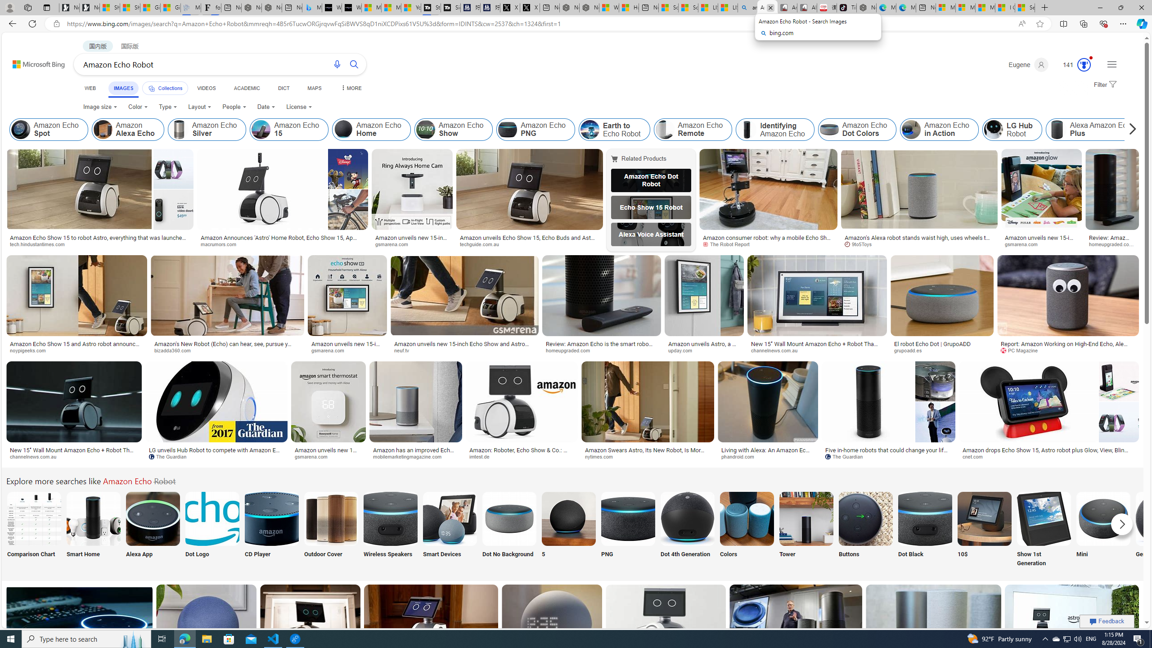  What do you see at coordinates (94, 530) in the screenshot?
I see `Smart Home` at bounding box center [94, 530].